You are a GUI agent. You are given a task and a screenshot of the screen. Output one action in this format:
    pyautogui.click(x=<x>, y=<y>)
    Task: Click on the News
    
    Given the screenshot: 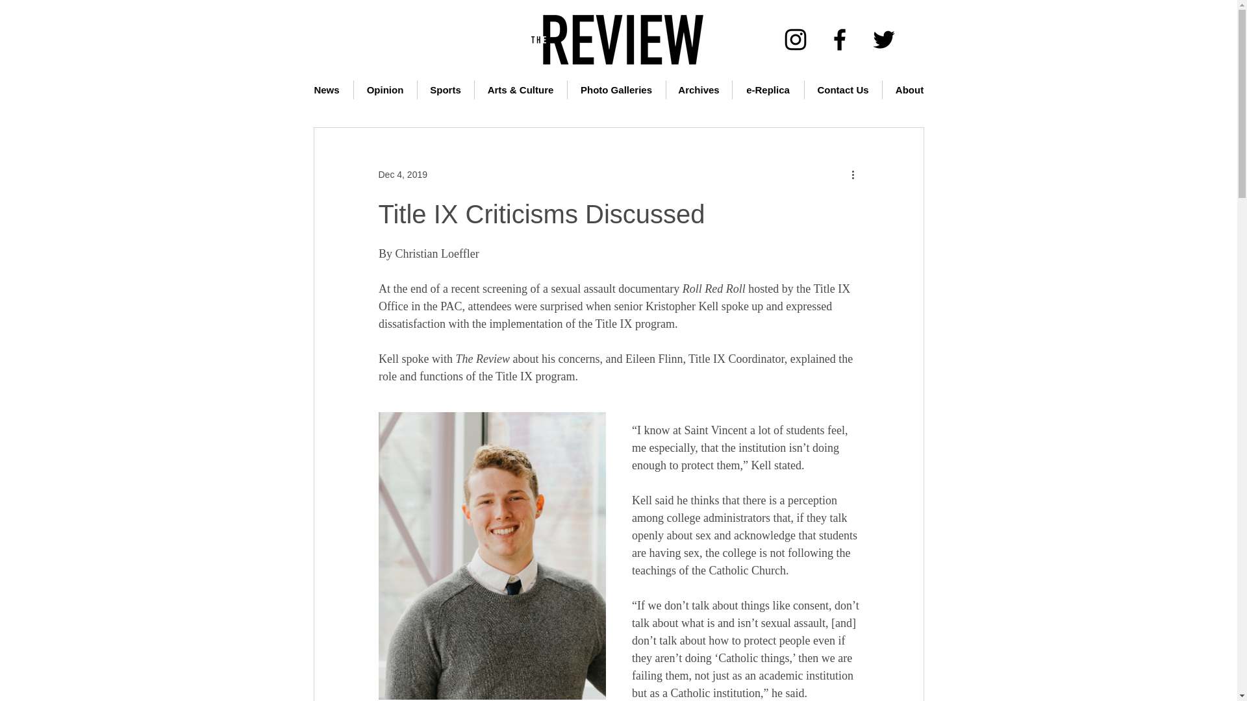 What is the action you would take?
    pyautogui.click(x=326, y=90)
    